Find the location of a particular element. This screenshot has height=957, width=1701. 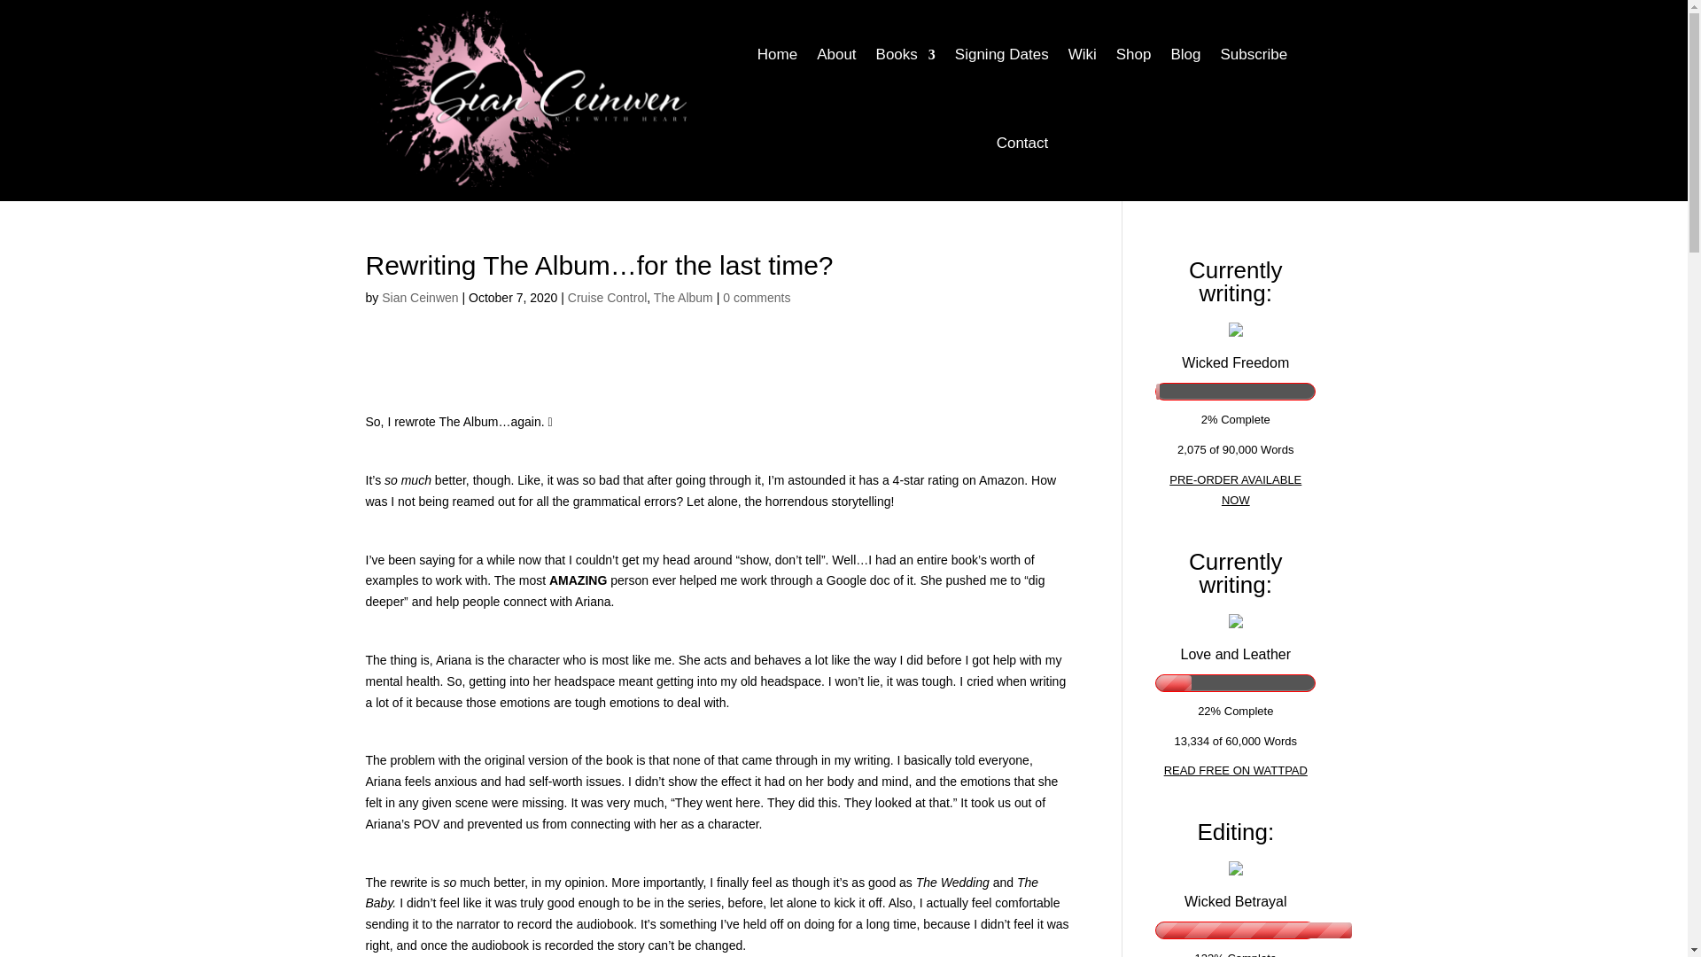

0 comments is located at coordinates (757, 298).